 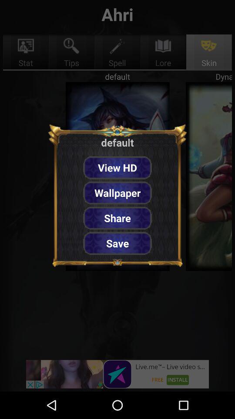 What do you see at coordinates (117, 193) in the screenshot?
I see `swipe until the wallpaper item` at bounding box center [117, 193].